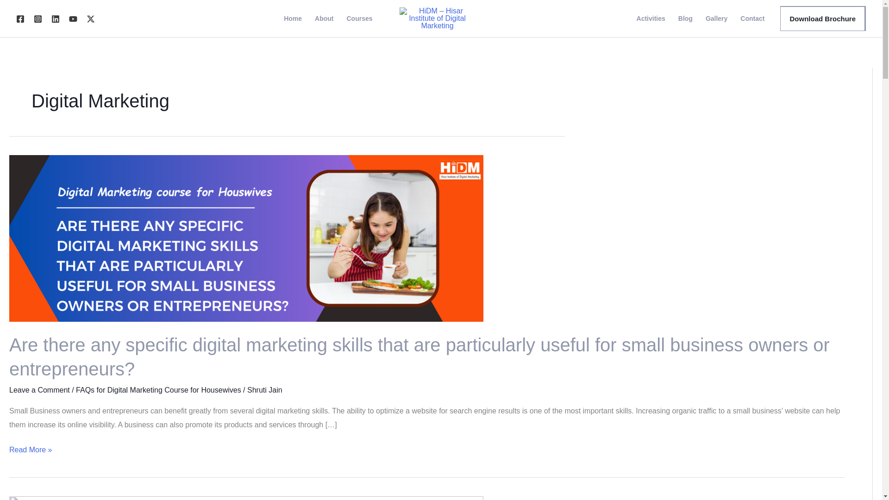  What do you see at coordinates (359, 19) in the screenshot?
I see `Courses` at bounding box center [359, 19].